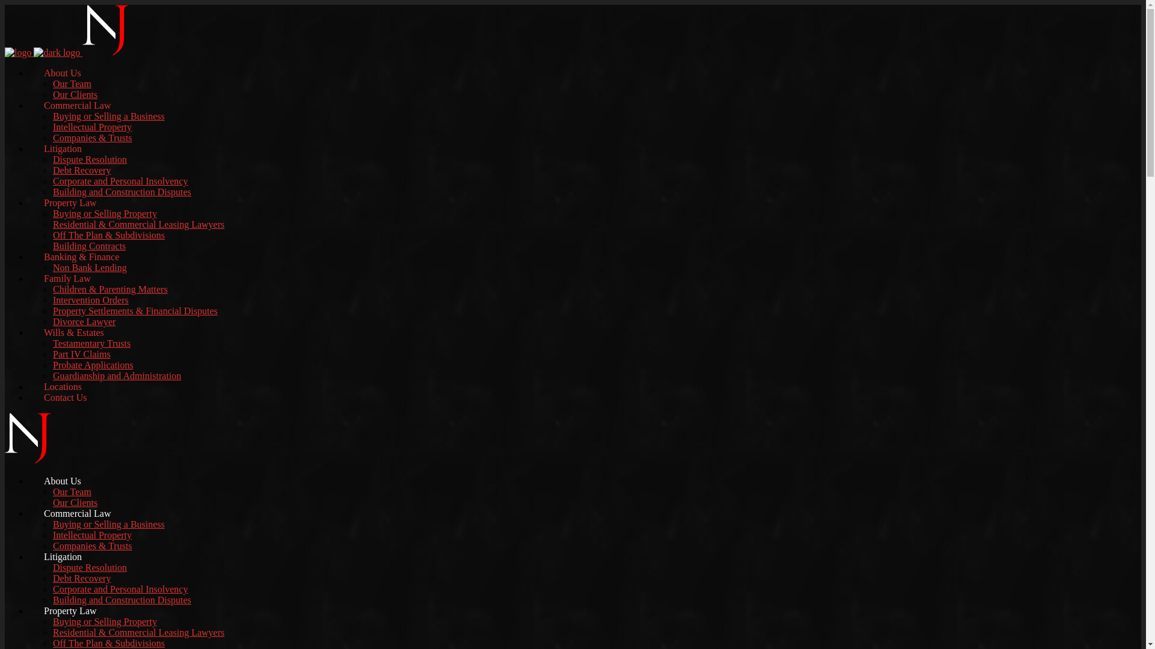 This screenshot has width=1155, height=649. Describe the element at coordinates (66, 398) in the screenshot. I see `Contact Us` at that location.